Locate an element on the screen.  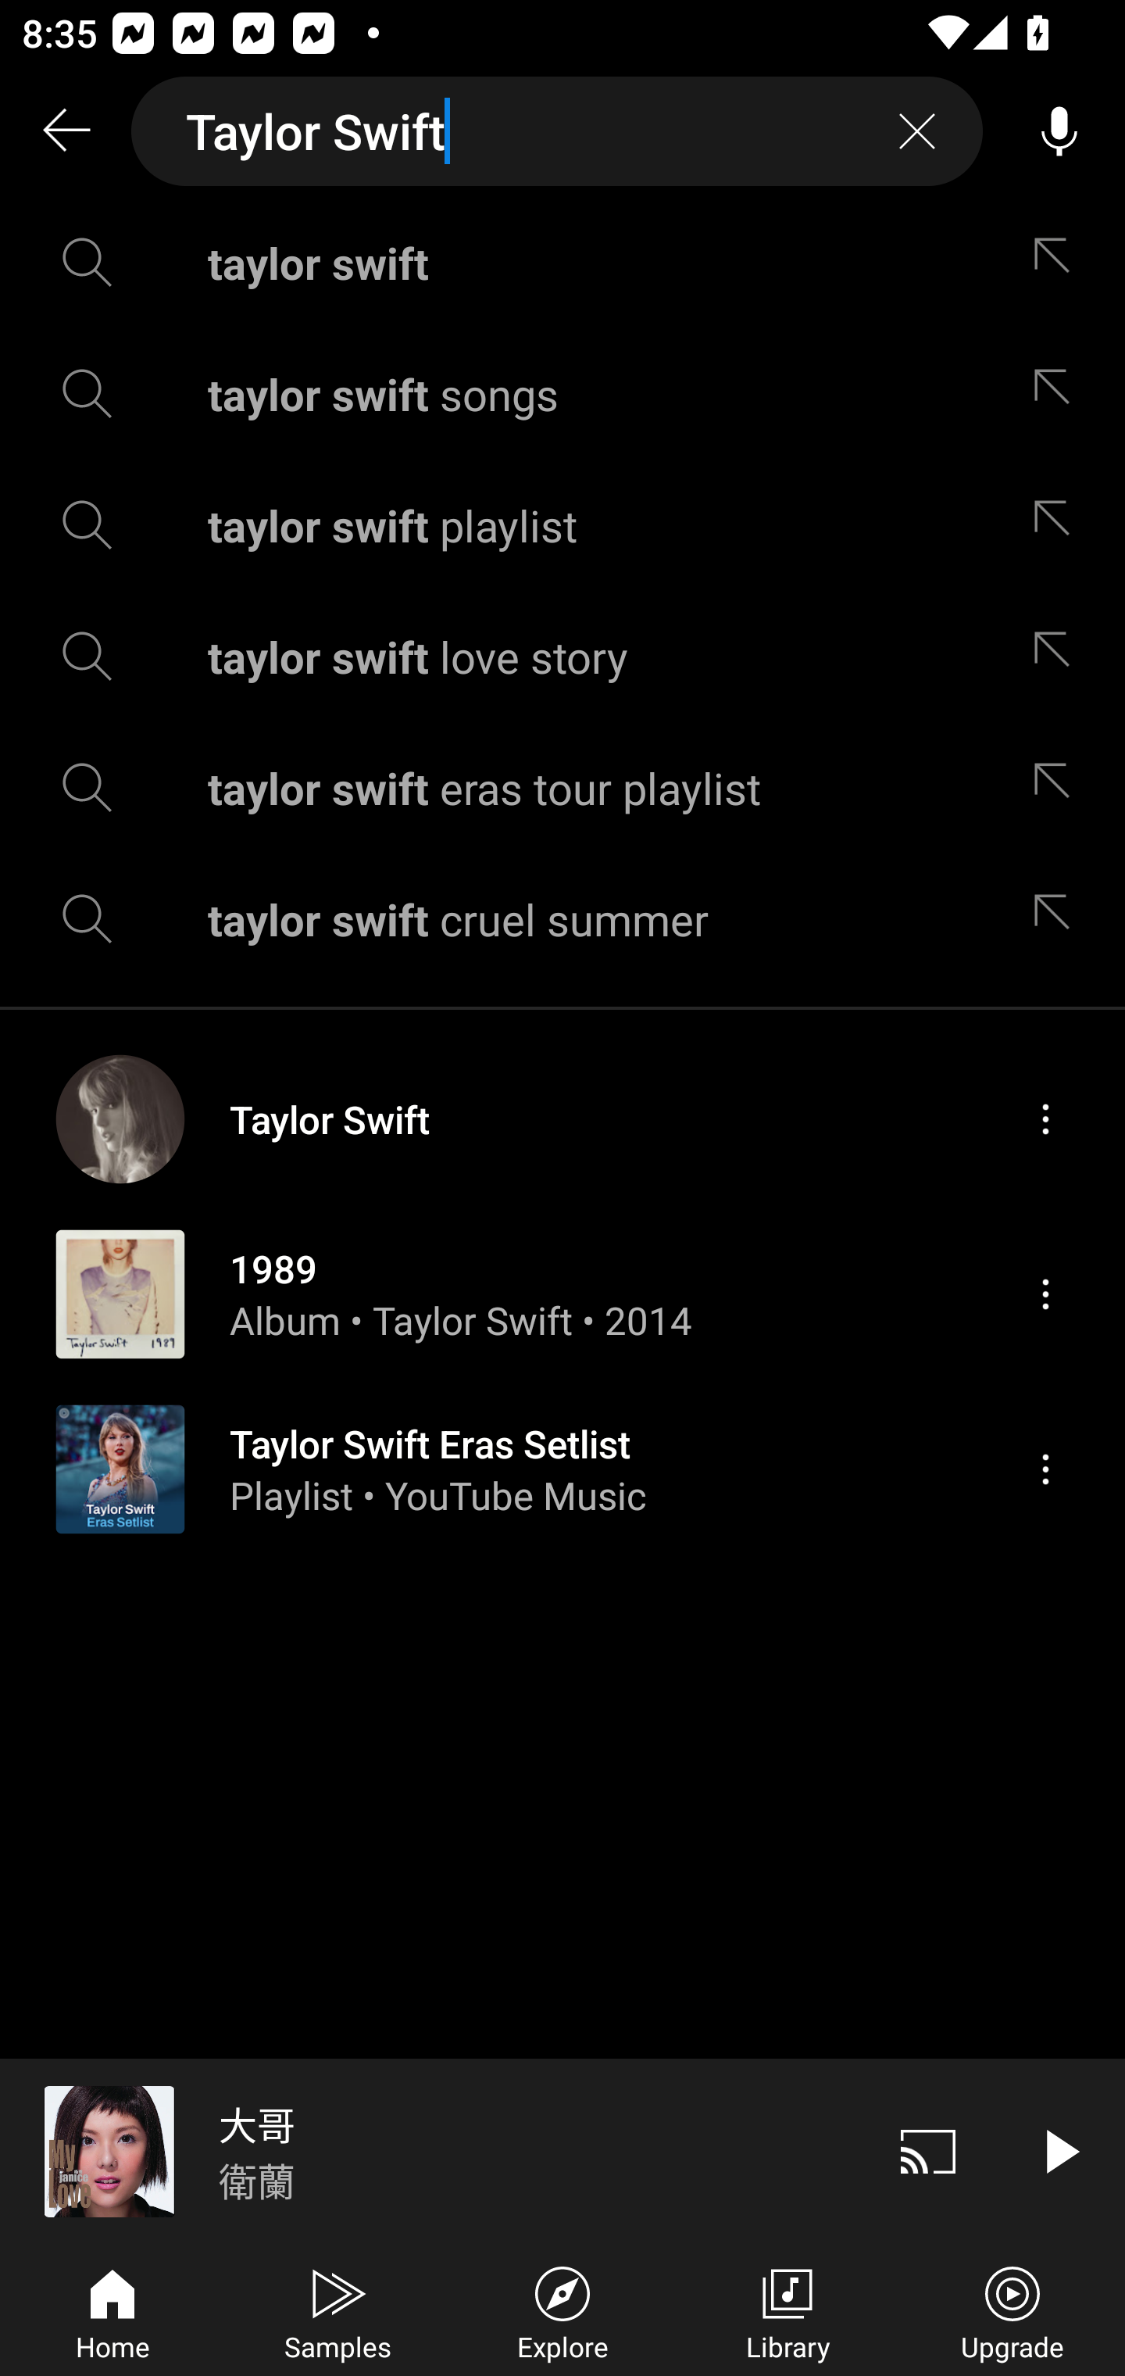
taylor swift Edit suggestion taylor swift is located at coordinates (562, 263).